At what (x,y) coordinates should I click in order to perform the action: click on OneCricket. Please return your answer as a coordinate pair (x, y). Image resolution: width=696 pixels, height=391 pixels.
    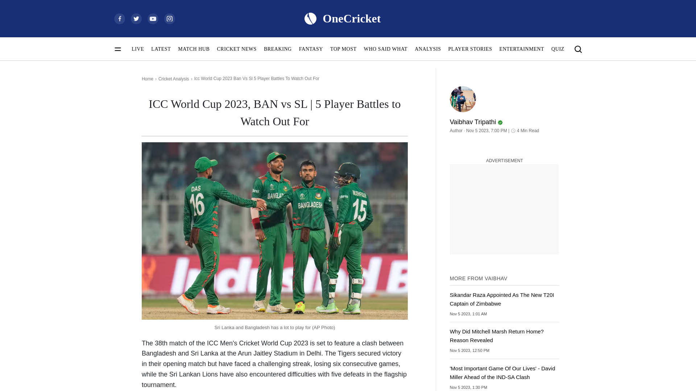
    Looking at the image, I should click on (342, 18).